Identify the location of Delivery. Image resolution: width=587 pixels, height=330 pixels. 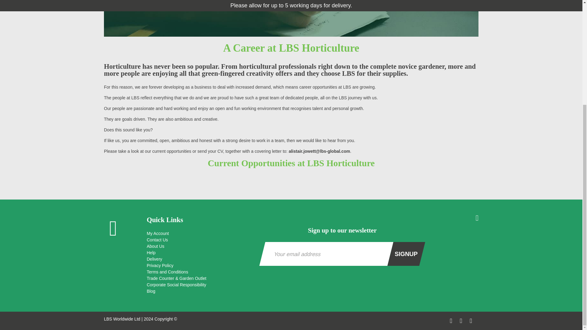
(200, 259).